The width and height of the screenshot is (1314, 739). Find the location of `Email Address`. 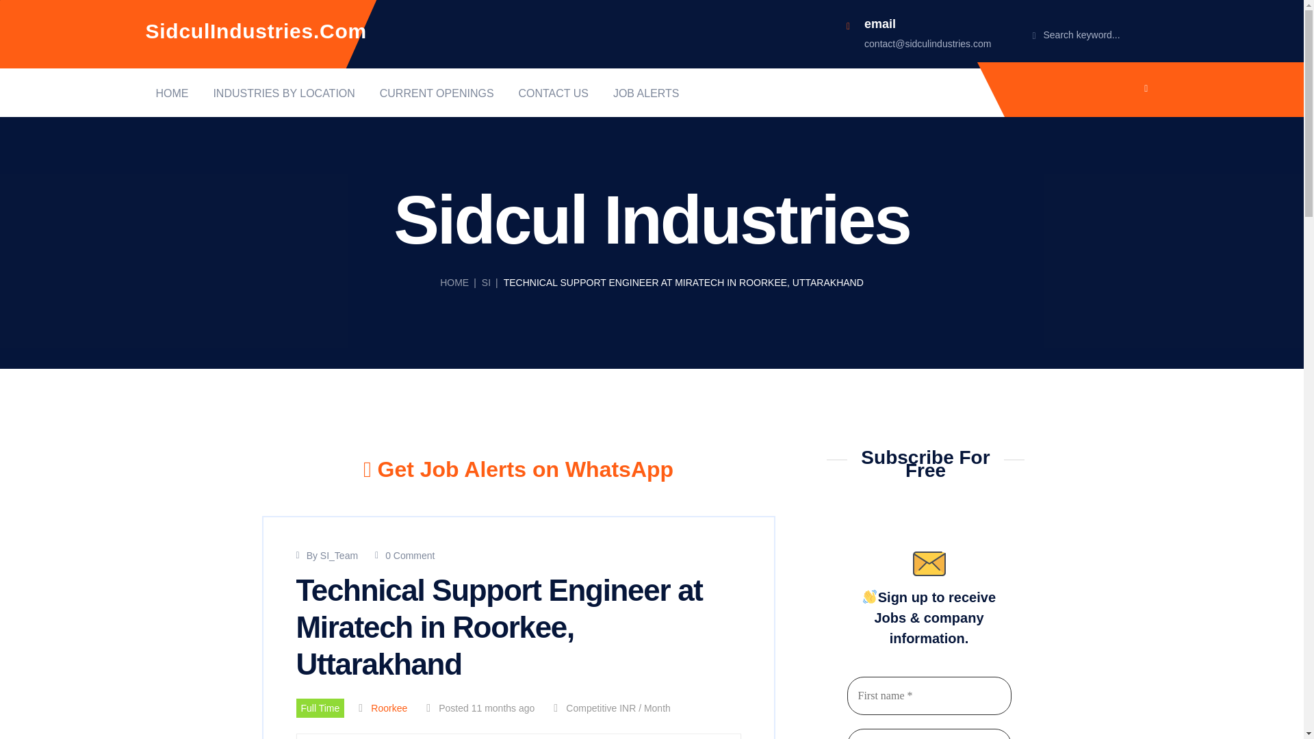

Email Address is located at coordinates (929, 734).